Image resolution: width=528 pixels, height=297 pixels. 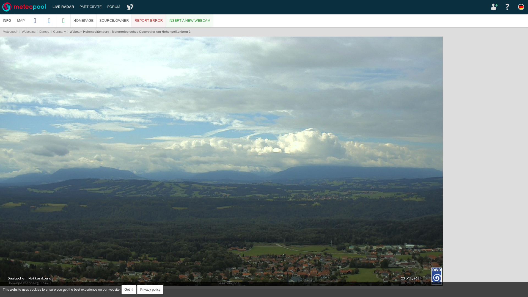 I want to click on Share on Facebook, so click(x=35, y=20).